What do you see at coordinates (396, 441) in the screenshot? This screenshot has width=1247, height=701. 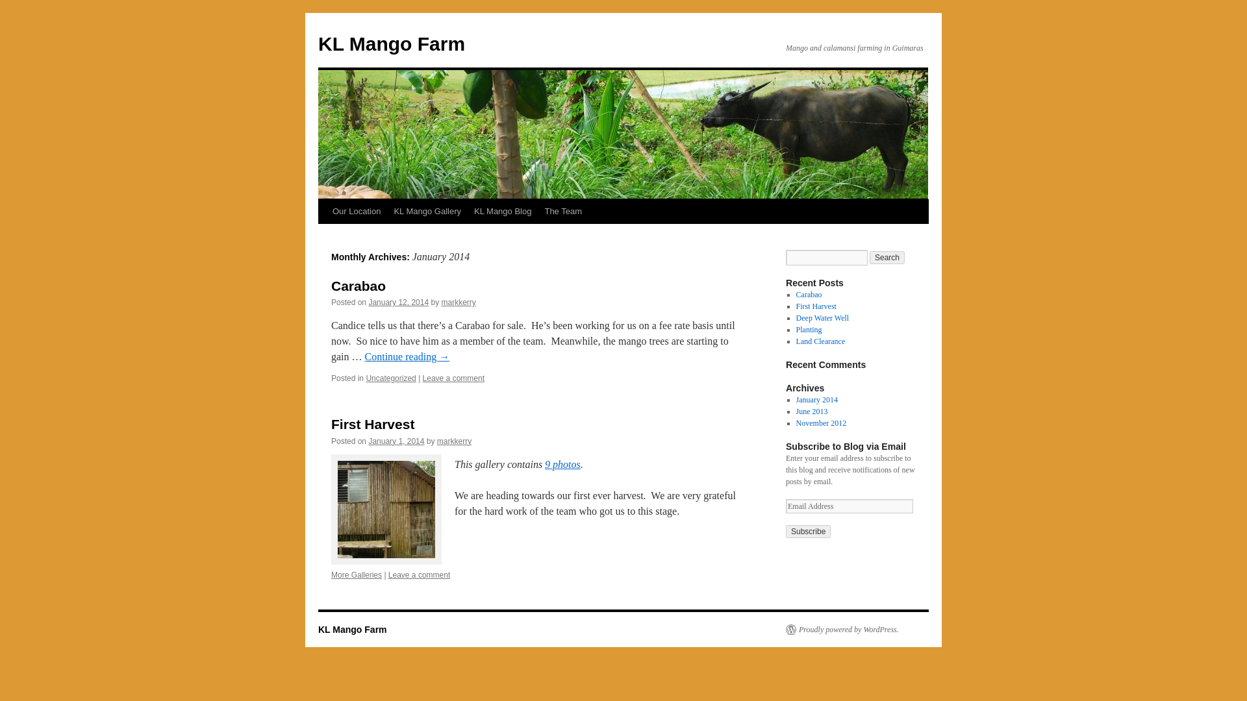 I see `6:30 pm` at bounding box center [396, 441].